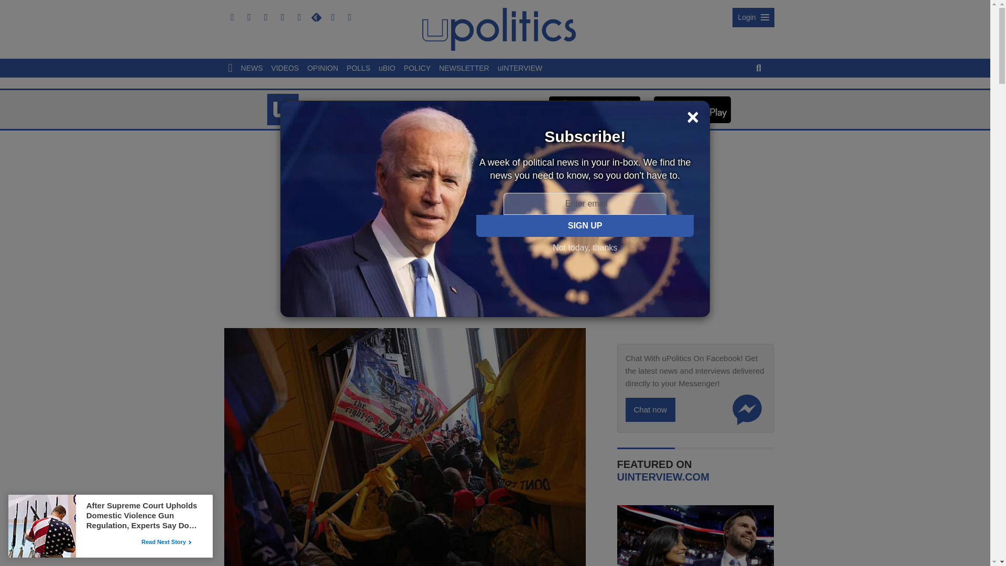 This screenshot has height=566, width=1006. Describe the element at coordinates (585, 247) in the screenshot. I see `Not today, thanks` at that location.